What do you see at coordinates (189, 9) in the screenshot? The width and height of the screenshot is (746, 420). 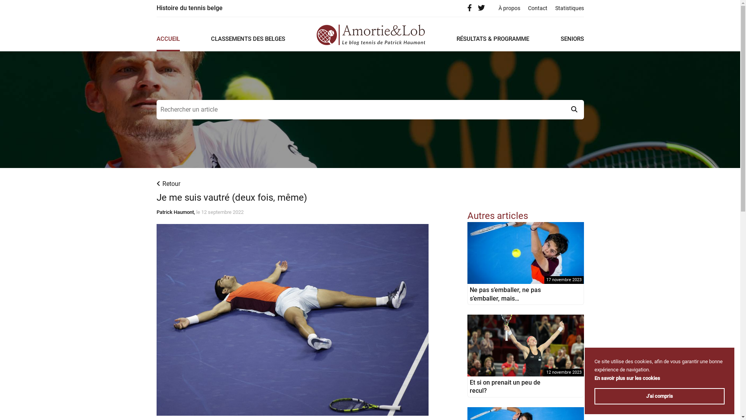 I see `Histoire du tennis belge` at bounding box center [189, 9].